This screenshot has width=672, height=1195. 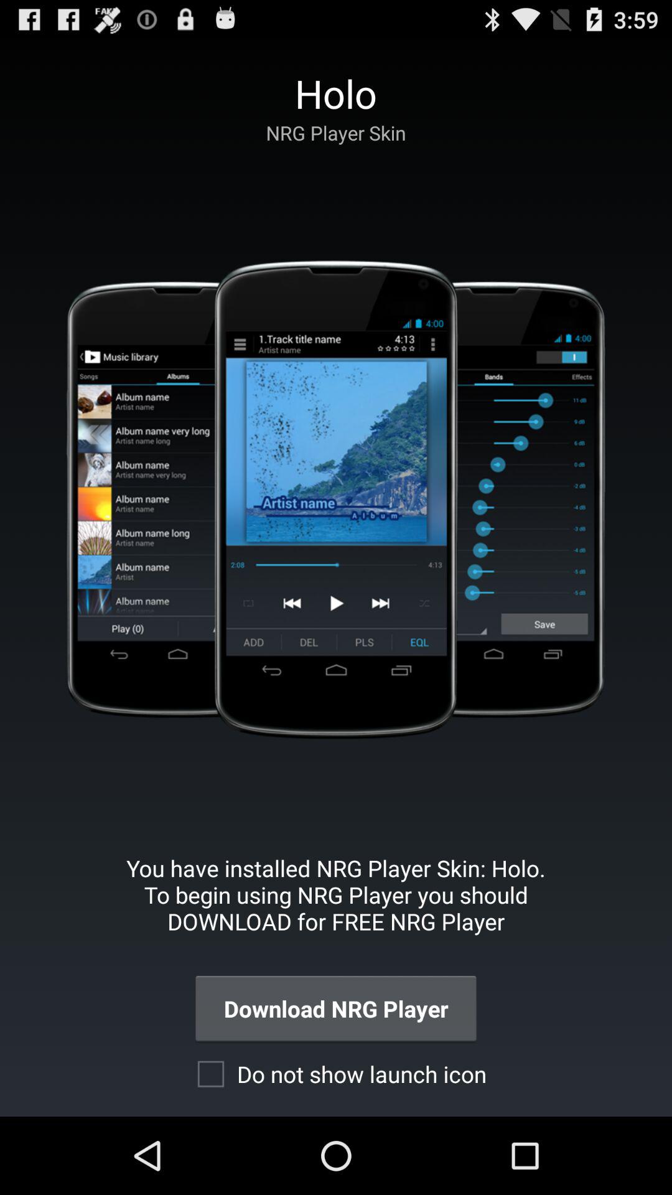 I want to click on open the item at the center, so click(x=335, y=499).